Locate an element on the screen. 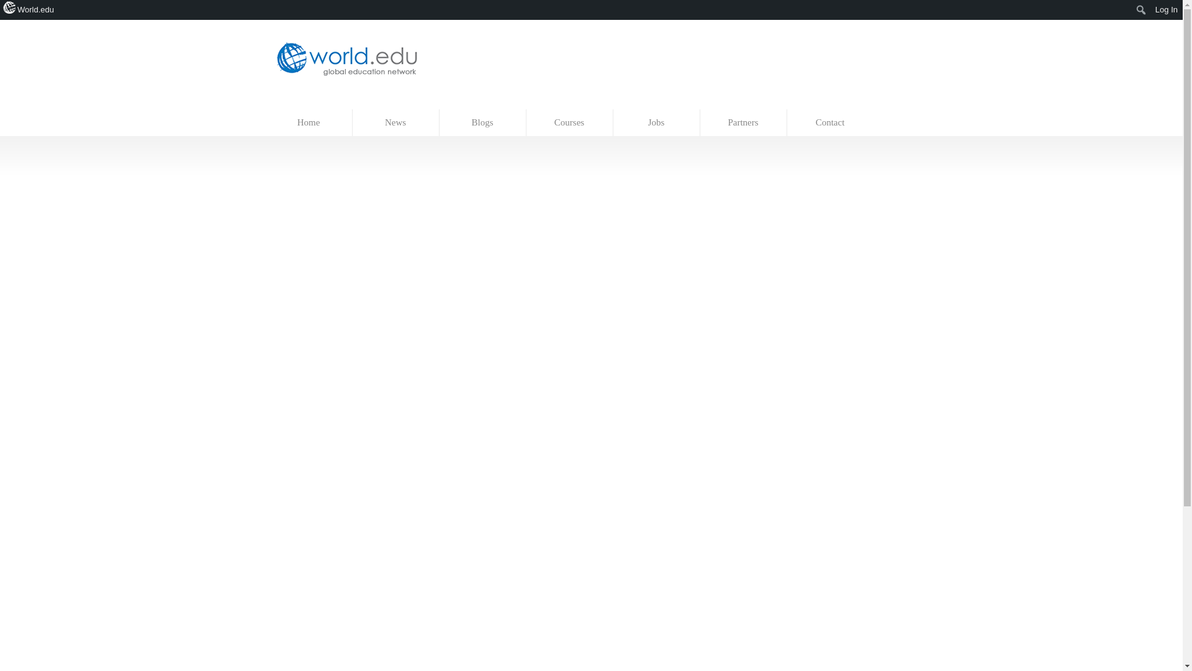  Blogs is located at coordinates (483, 123).